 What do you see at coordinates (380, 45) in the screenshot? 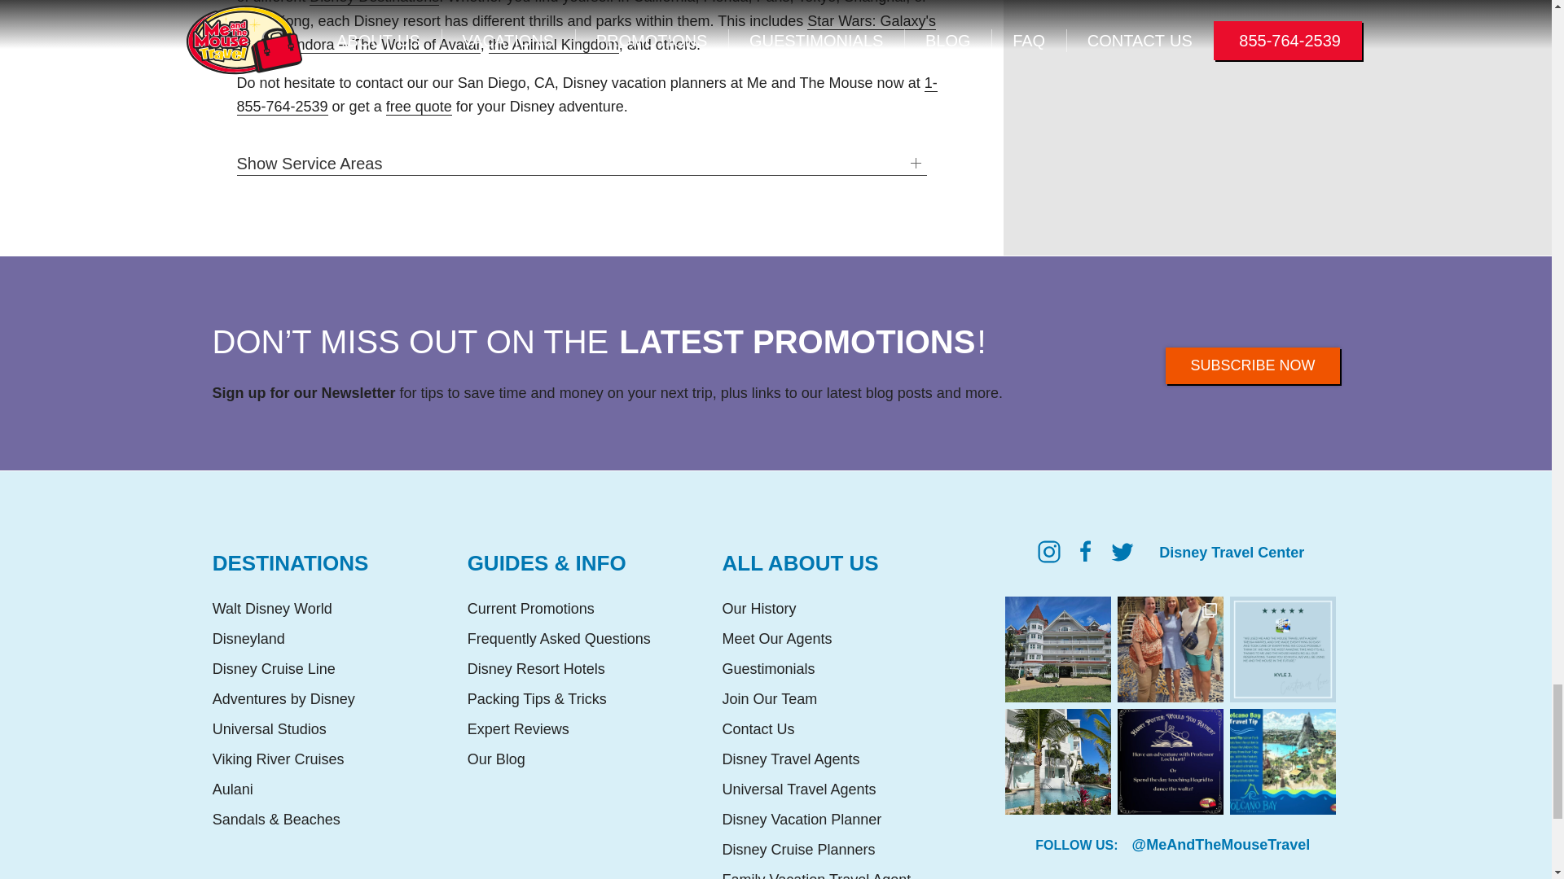
I see `Pandora` at bounding box center [380, 45].